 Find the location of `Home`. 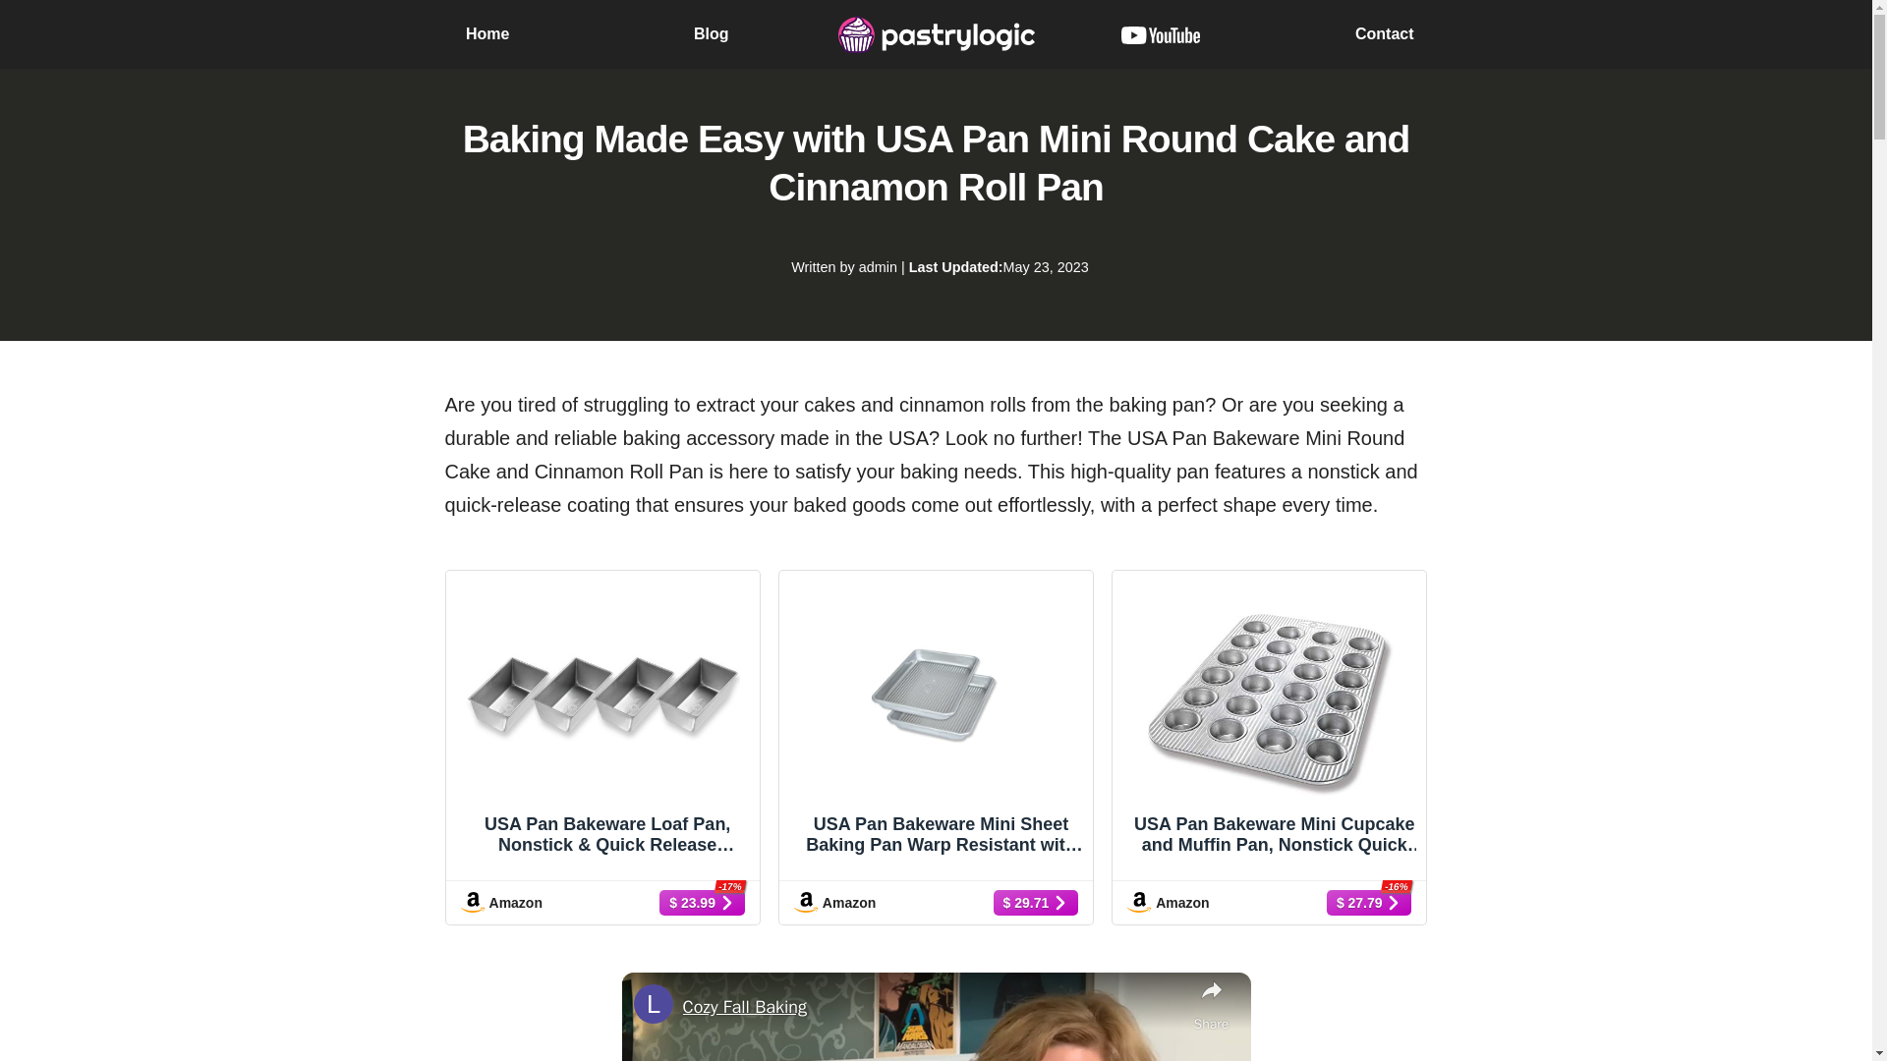

Home is located at coordinates (487, 33).